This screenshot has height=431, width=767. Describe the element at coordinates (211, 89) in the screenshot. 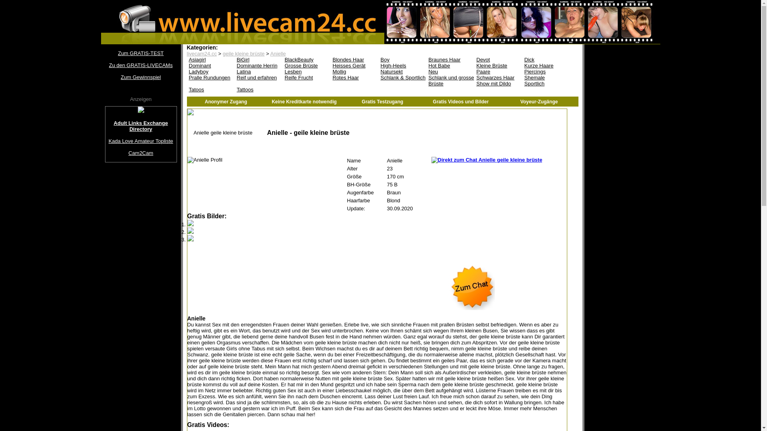

I see `Tatoos` at that location.